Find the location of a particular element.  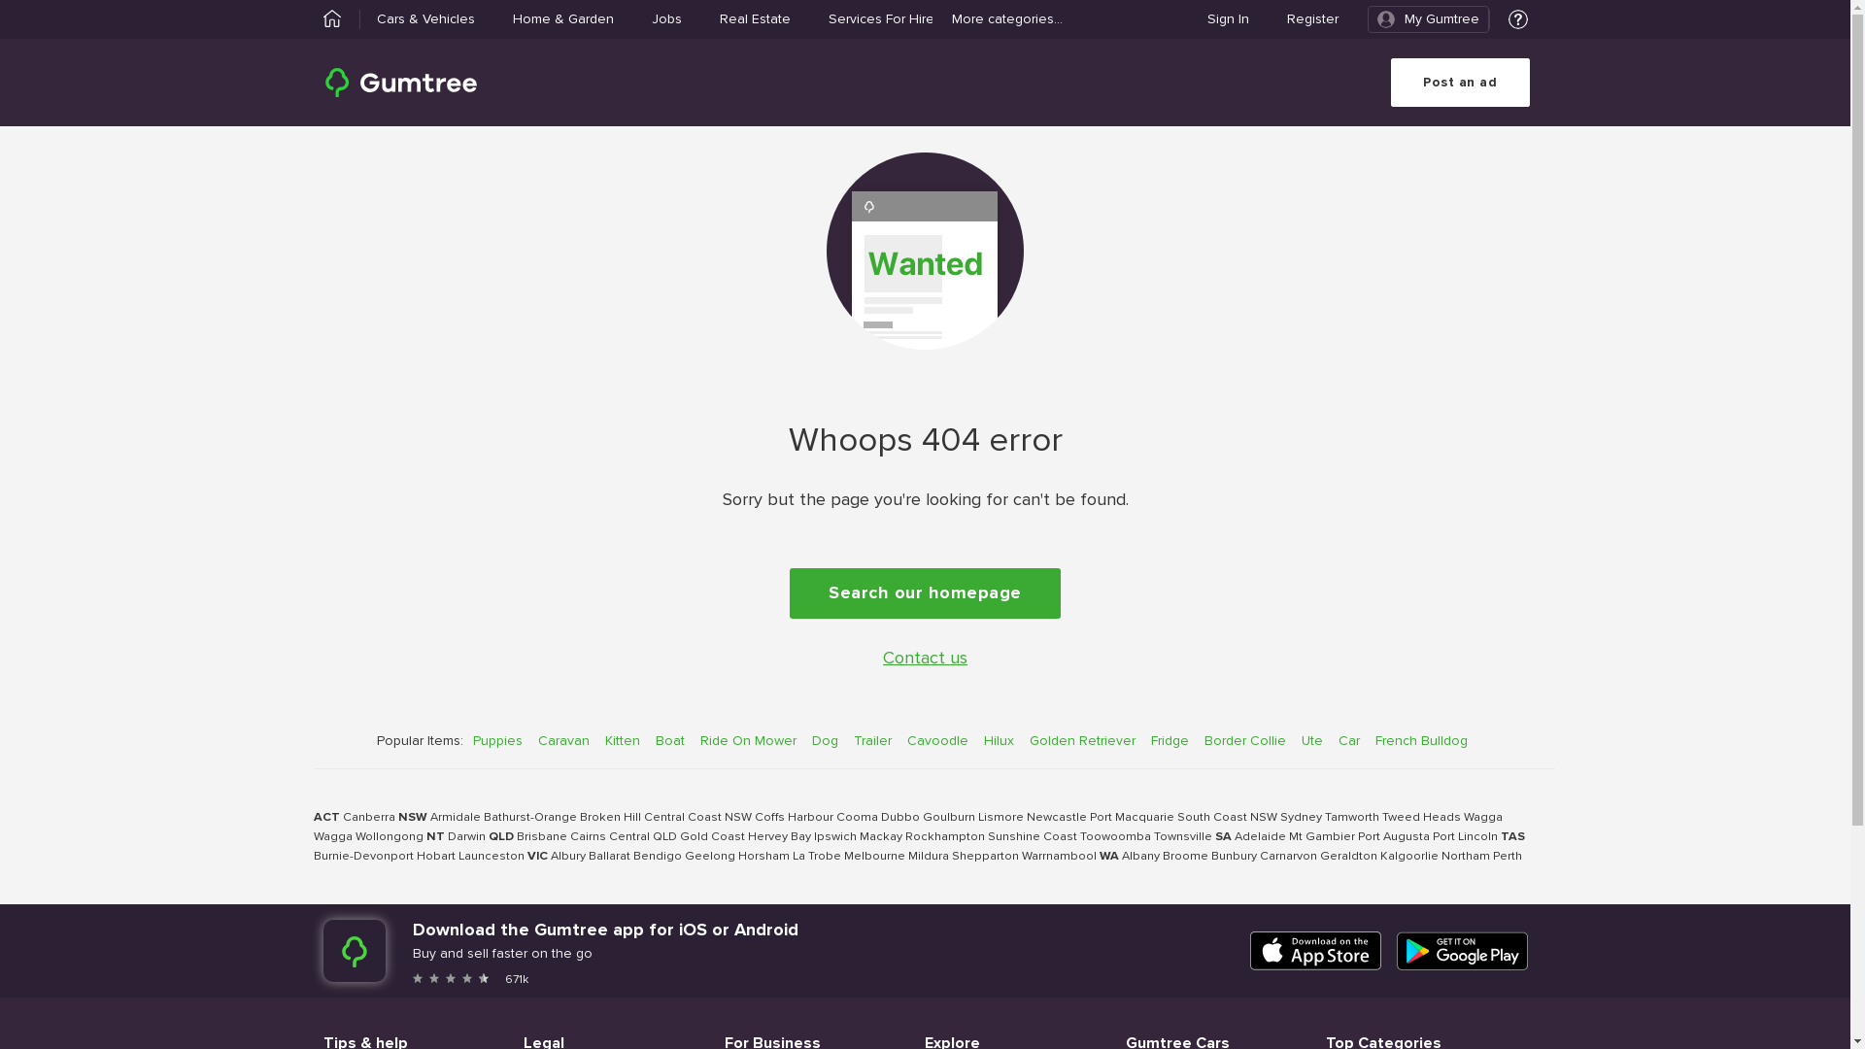

Shepparton is located at coordinates (985, 857).